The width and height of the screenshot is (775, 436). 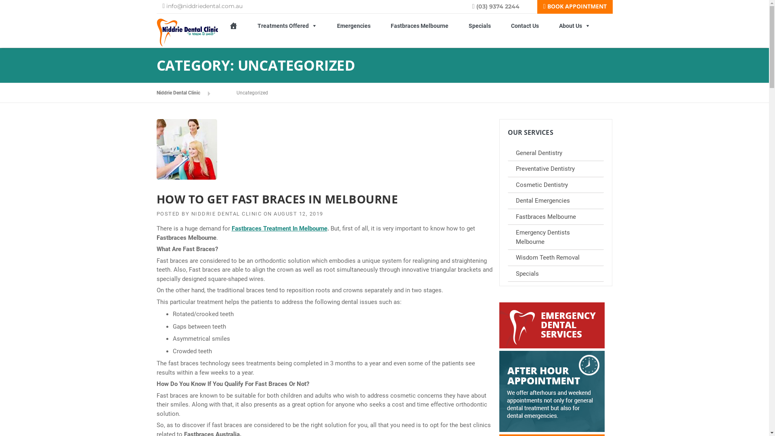 I want to click on Niddrie Dental Clinic, so click(x=188, y=32).